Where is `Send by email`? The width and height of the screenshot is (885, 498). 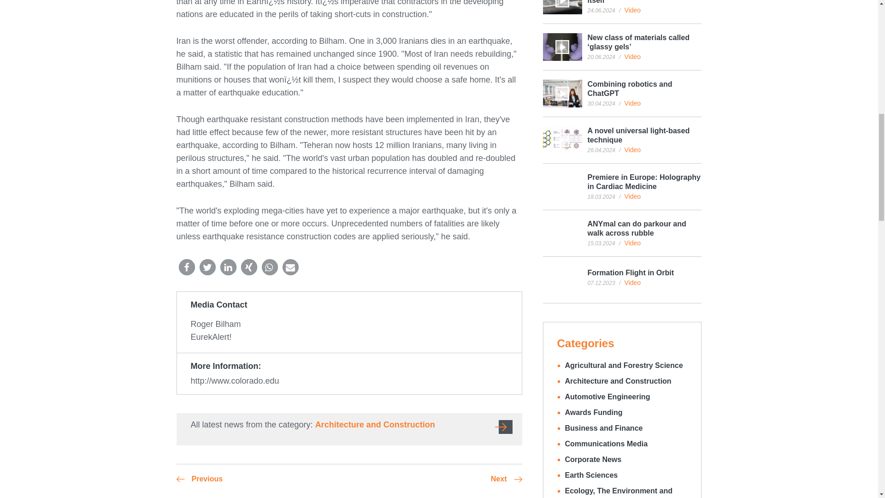
Send by email is located at coordinates (290, 267).